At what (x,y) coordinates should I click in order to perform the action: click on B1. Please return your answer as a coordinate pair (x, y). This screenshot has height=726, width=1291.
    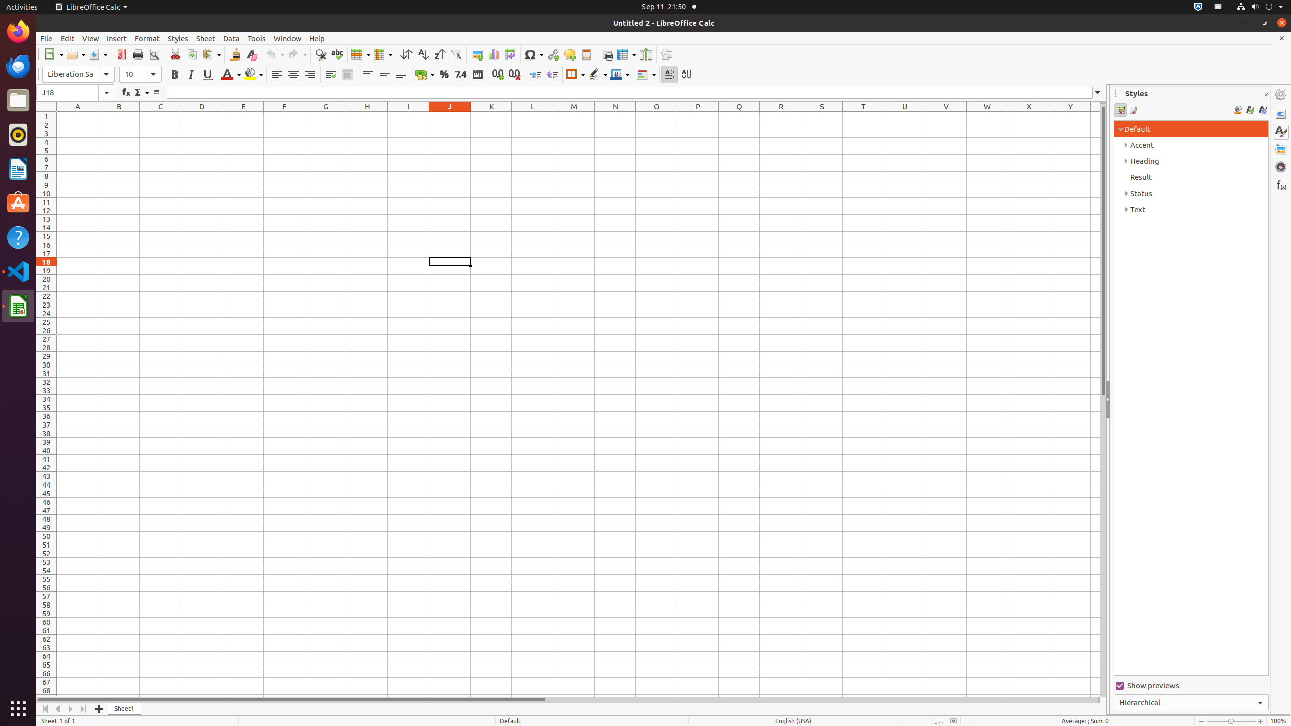
    Looking at the image, I should click on (119, 116).